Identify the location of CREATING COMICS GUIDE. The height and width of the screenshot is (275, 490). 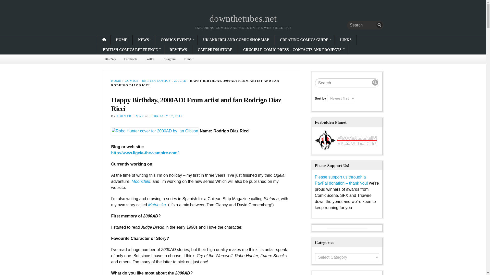
(304, 40).